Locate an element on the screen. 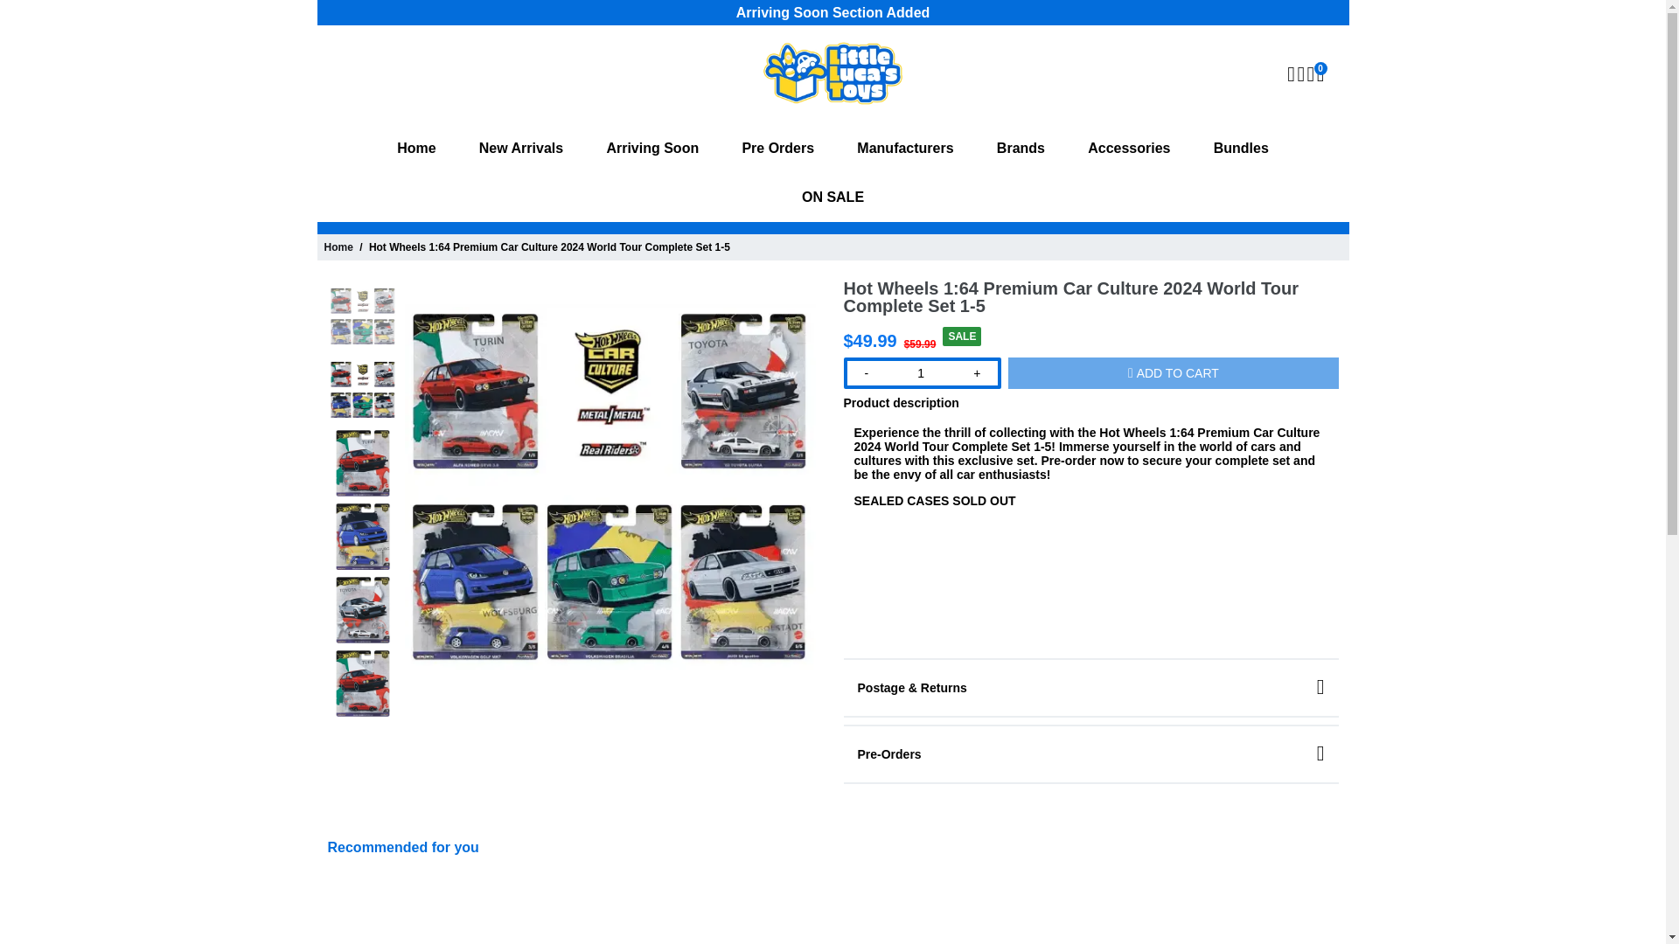  New Arrivals is located at coordinates (521, 148).